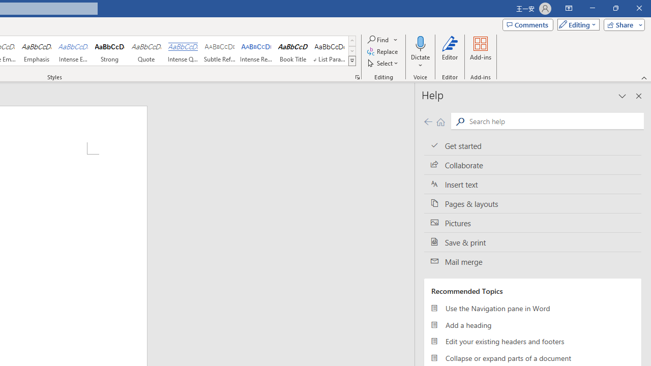 Image resolution: width=651 pixels, height=366 pixels. Describe the element at coordinates (183, 51) in the screenshot. I see `Intense Quote` at that location.